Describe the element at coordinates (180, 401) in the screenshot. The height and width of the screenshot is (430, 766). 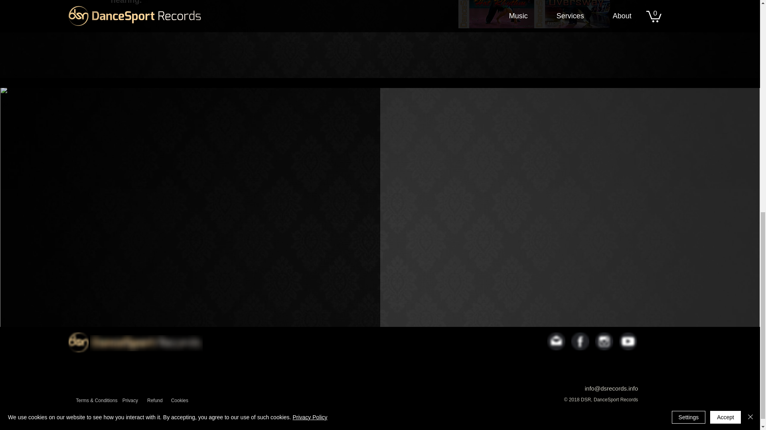
I see `Cookies` at that location.